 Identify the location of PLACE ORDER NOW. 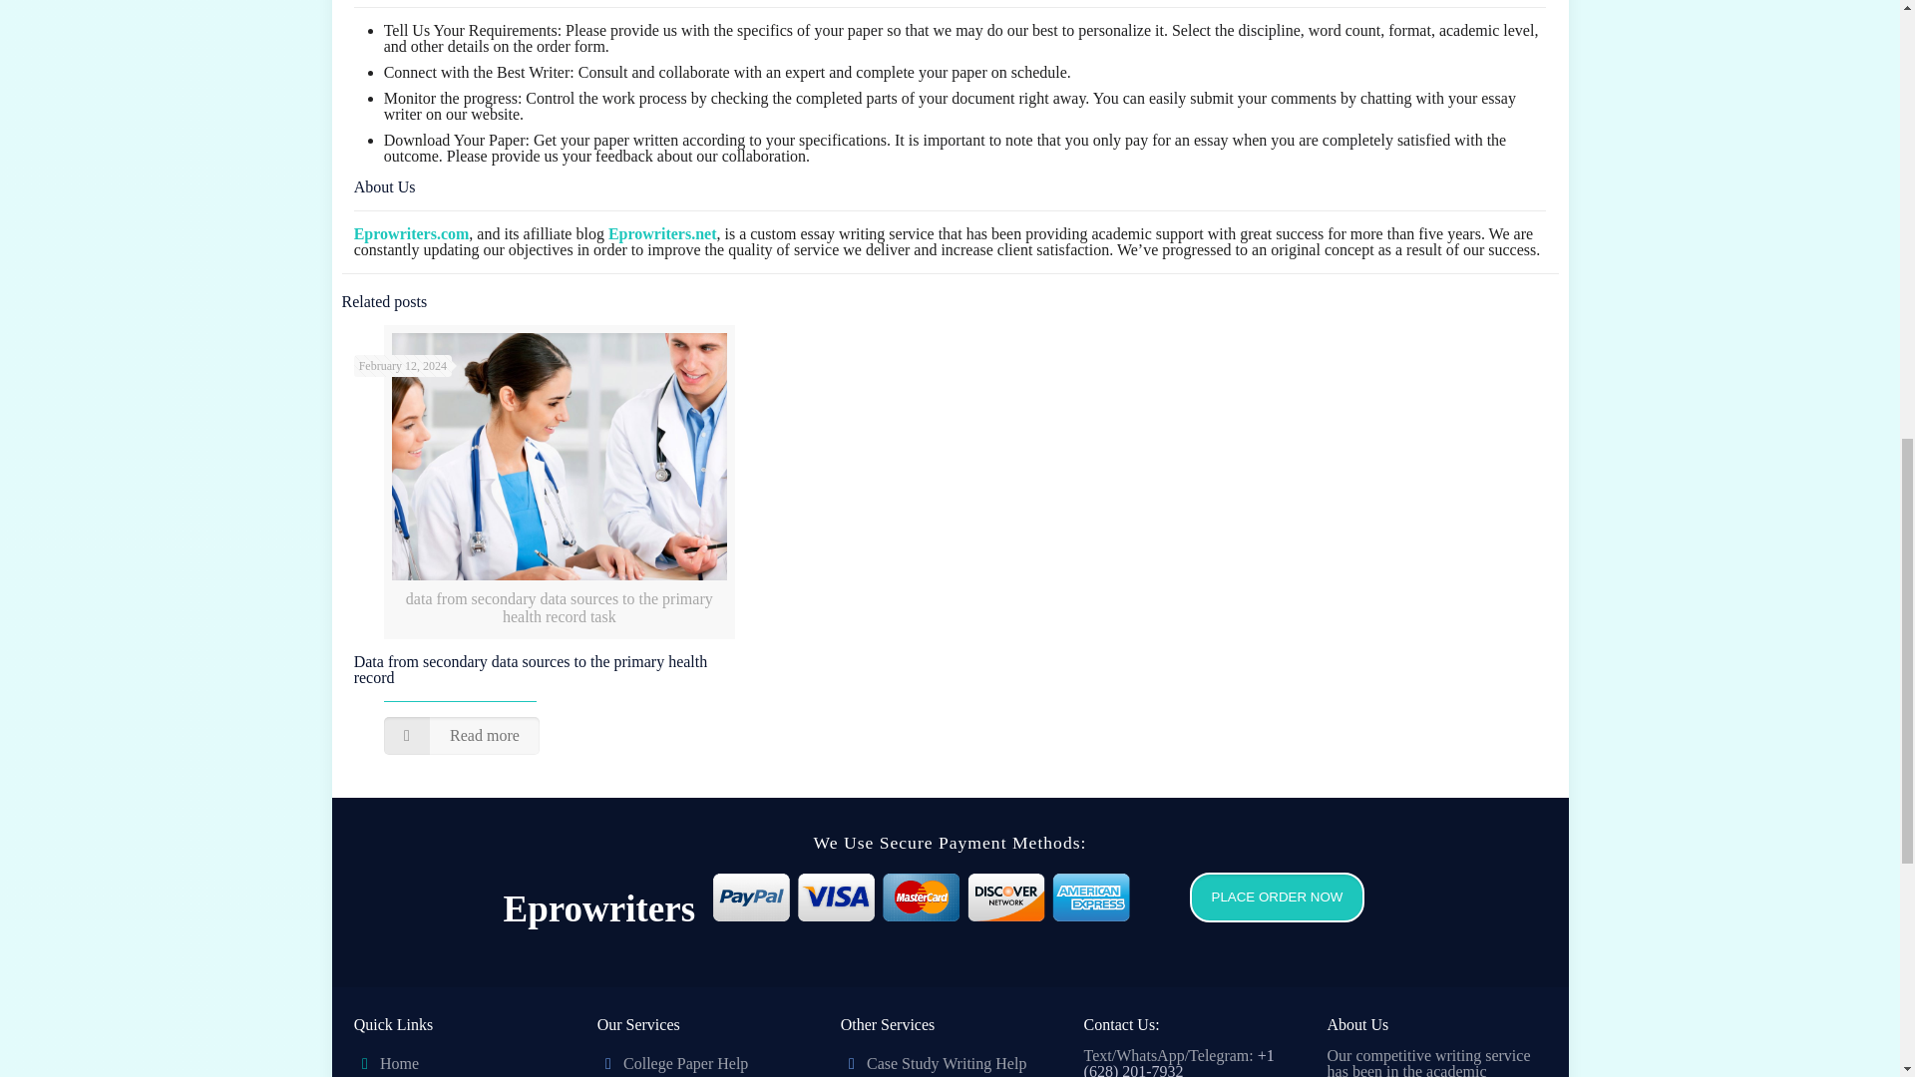
(1267, 913).